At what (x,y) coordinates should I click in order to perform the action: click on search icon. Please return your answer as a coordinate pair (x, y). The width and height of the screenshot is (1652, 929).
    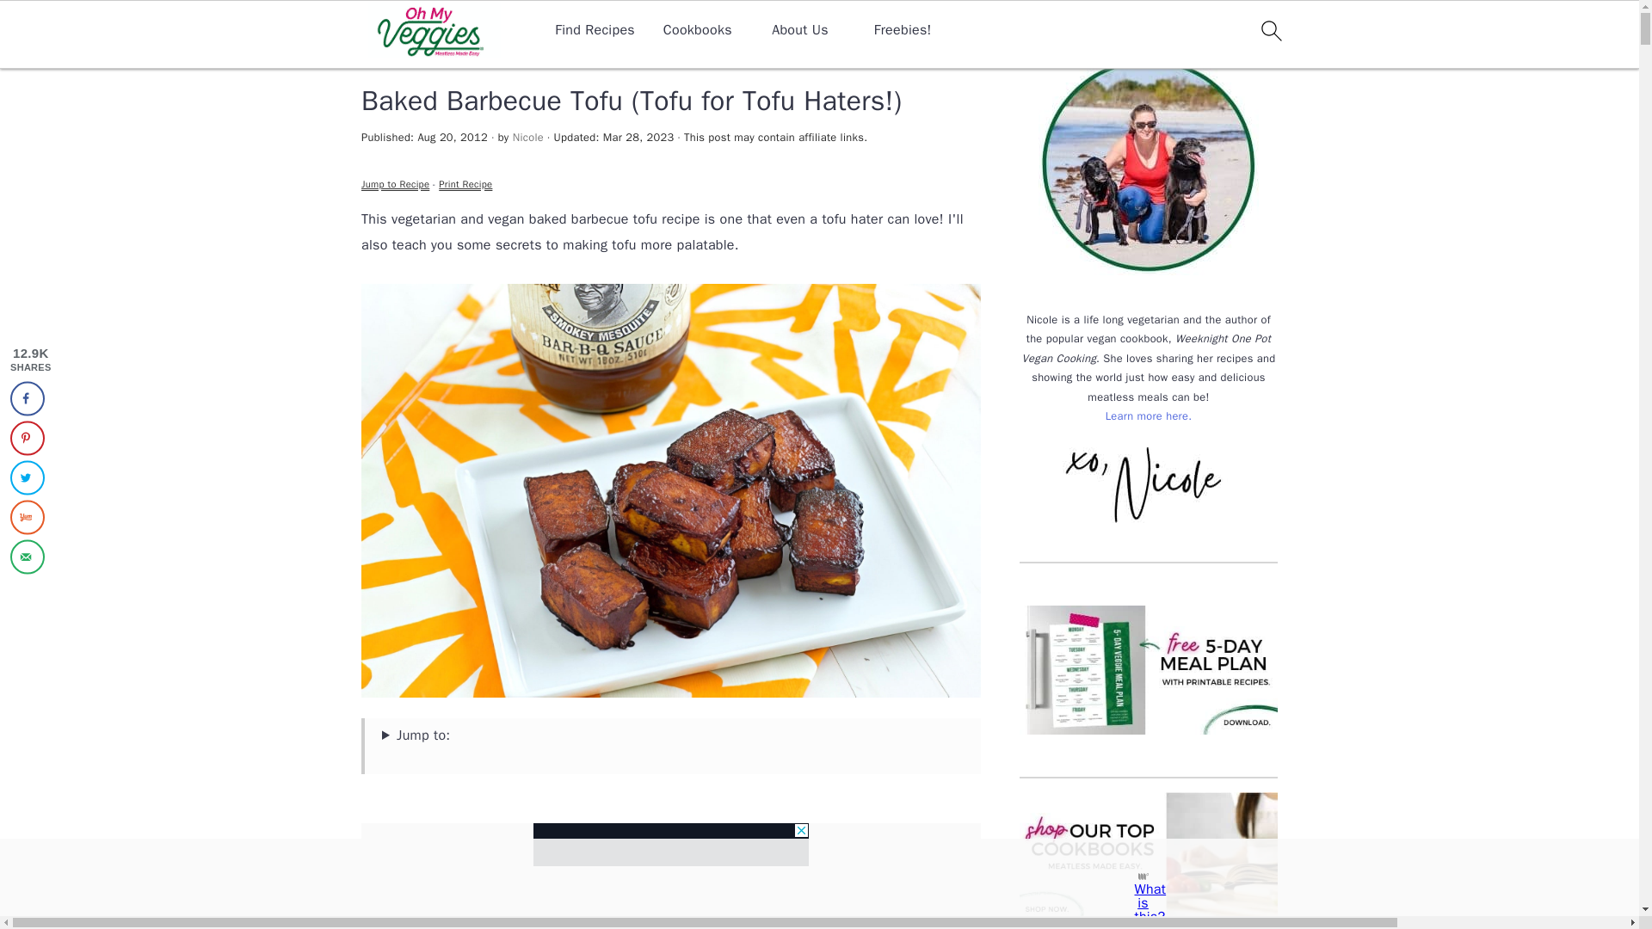
    Looking at the image, I should click on (1270, 30).